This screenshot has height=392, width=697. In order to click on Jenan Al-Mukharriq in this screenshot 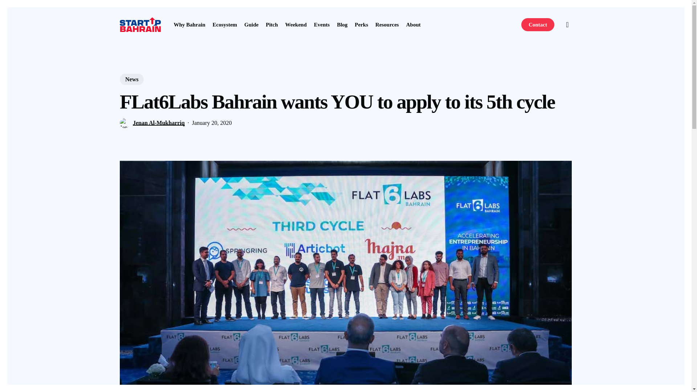, I will do `click(159, 123)`.